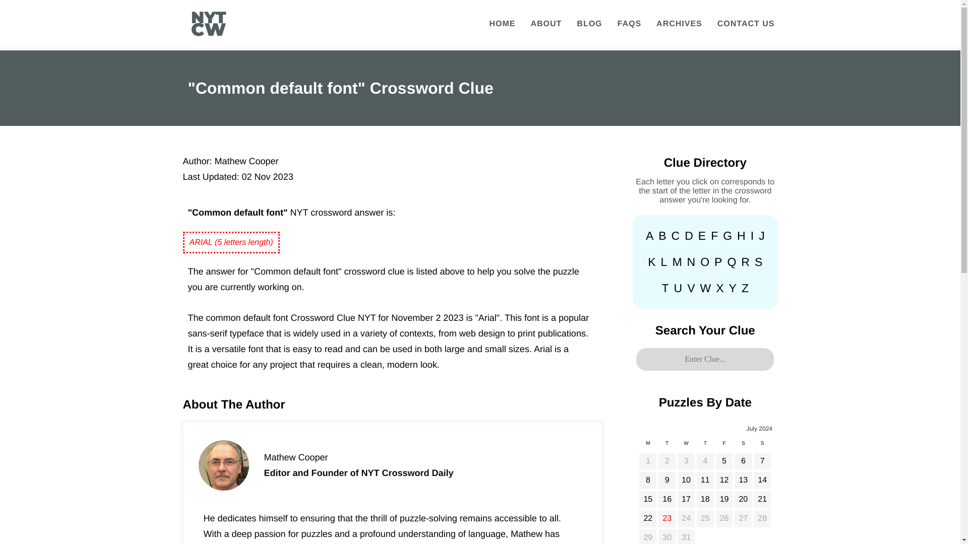 Image resolution: width=968 pixels, height=544 pixels. What do you see at coordinates (746, 24) in the screenshot?
I see `CONTACT US` at bounding box center [746, 24].